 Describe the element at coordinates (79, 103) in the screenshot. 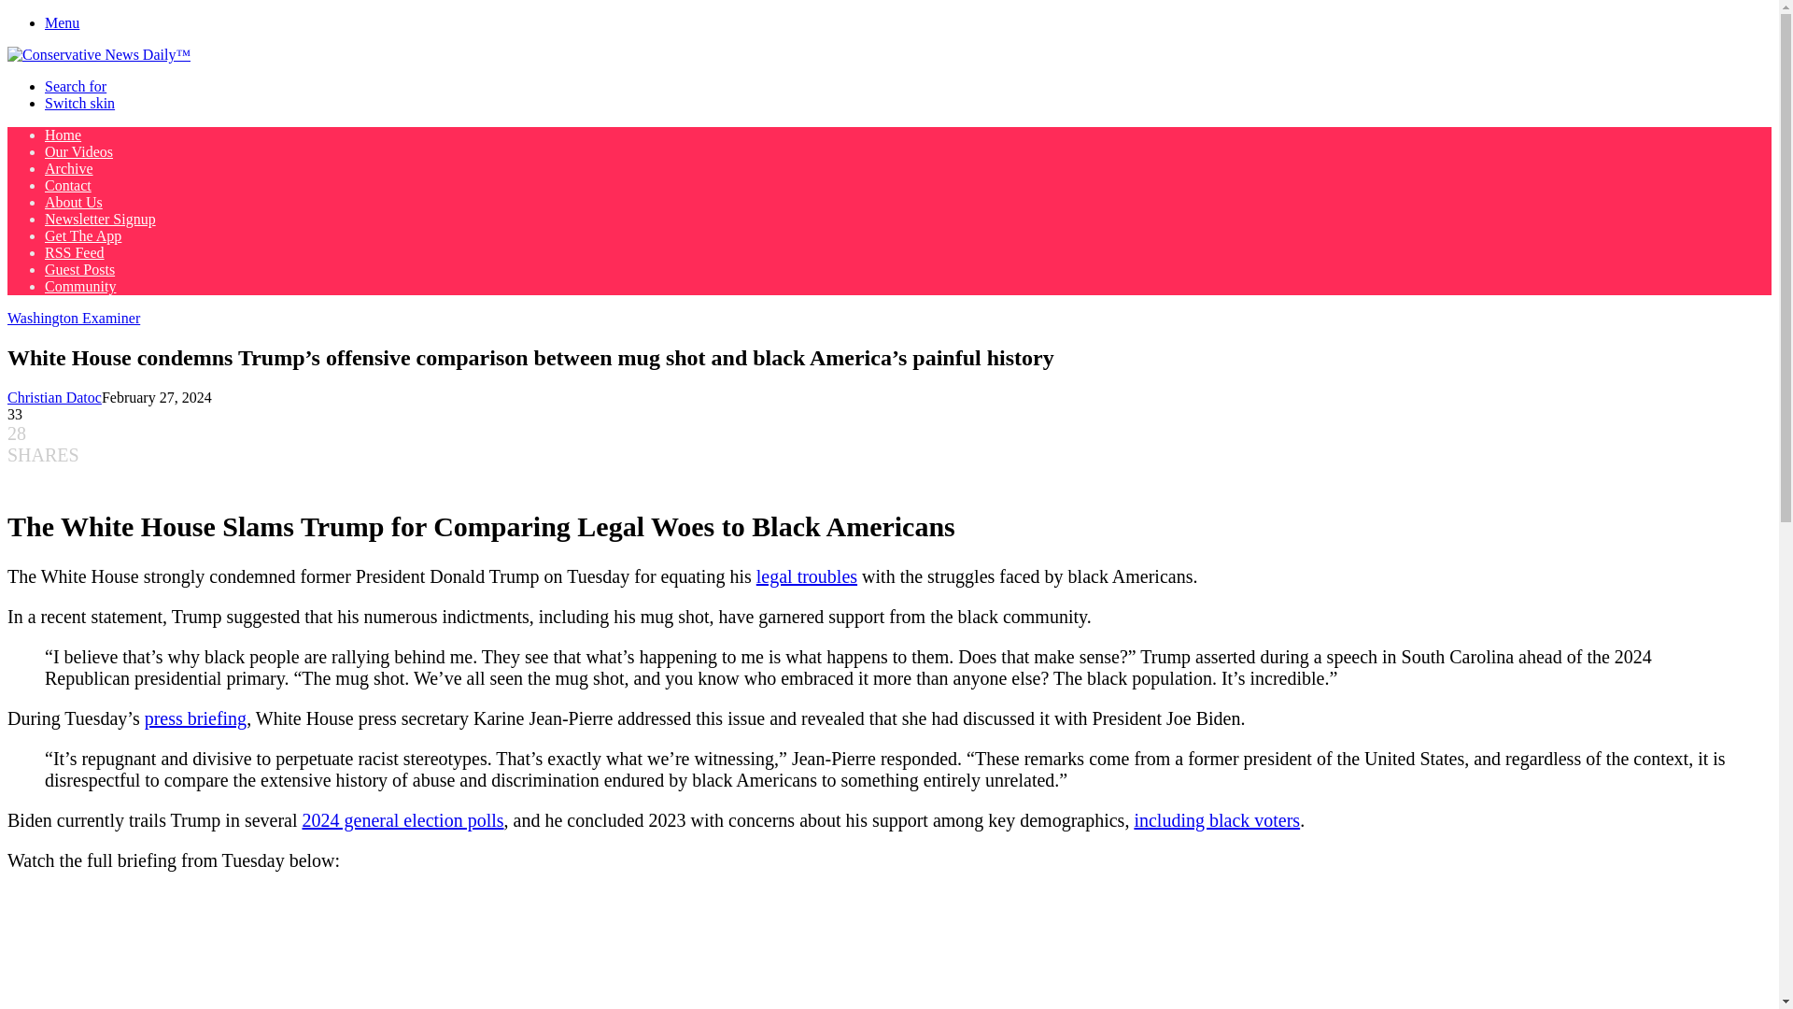

I see `Switch skin` at that location.